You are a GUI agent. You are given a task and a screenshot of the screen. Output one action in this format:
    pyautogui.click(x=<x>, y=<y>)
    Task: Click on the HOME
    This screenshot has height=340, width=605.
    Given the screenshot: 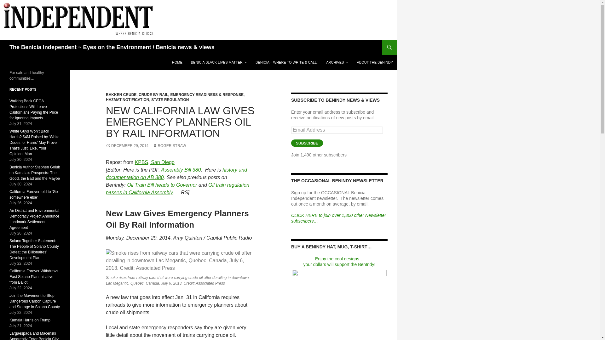 What is the action you would take?
    pyautogui.click(x=177, y=62)
    